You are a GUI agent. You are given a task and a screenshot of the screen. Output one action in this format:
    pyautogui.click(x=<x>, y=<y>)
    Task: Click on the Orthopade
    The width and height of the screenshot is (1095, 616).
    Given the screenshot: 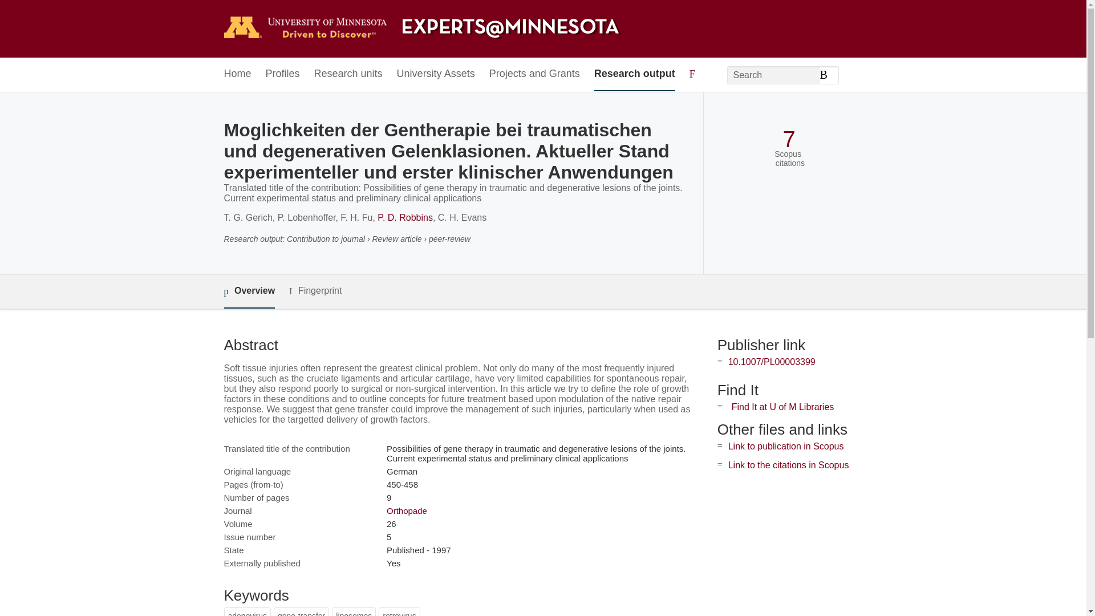 What is the action you would take?
    pyautogui.click(x=406, y=510)
    